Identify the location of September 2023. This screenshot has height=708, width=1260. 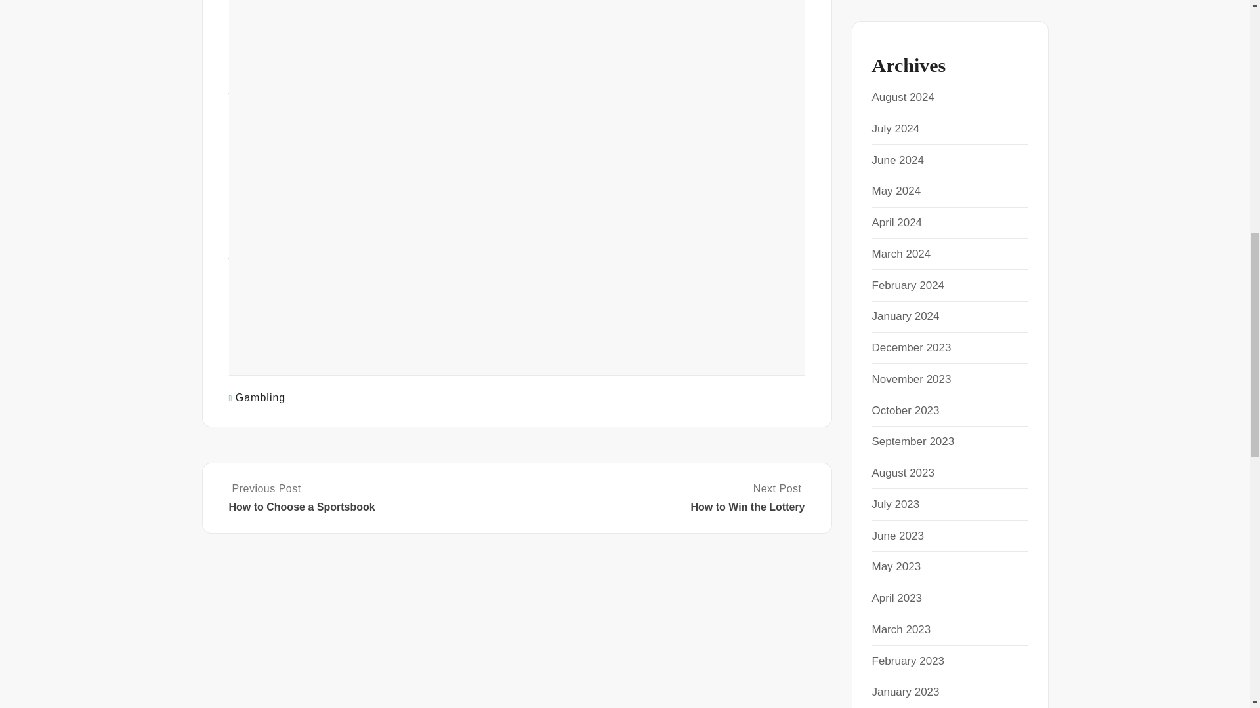
(912, 441).